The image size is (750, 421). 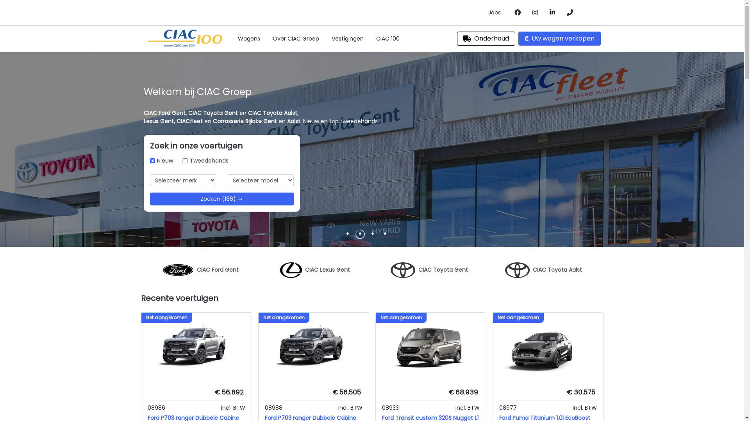 I want to click on Wagens, so click(x=249, y=39).